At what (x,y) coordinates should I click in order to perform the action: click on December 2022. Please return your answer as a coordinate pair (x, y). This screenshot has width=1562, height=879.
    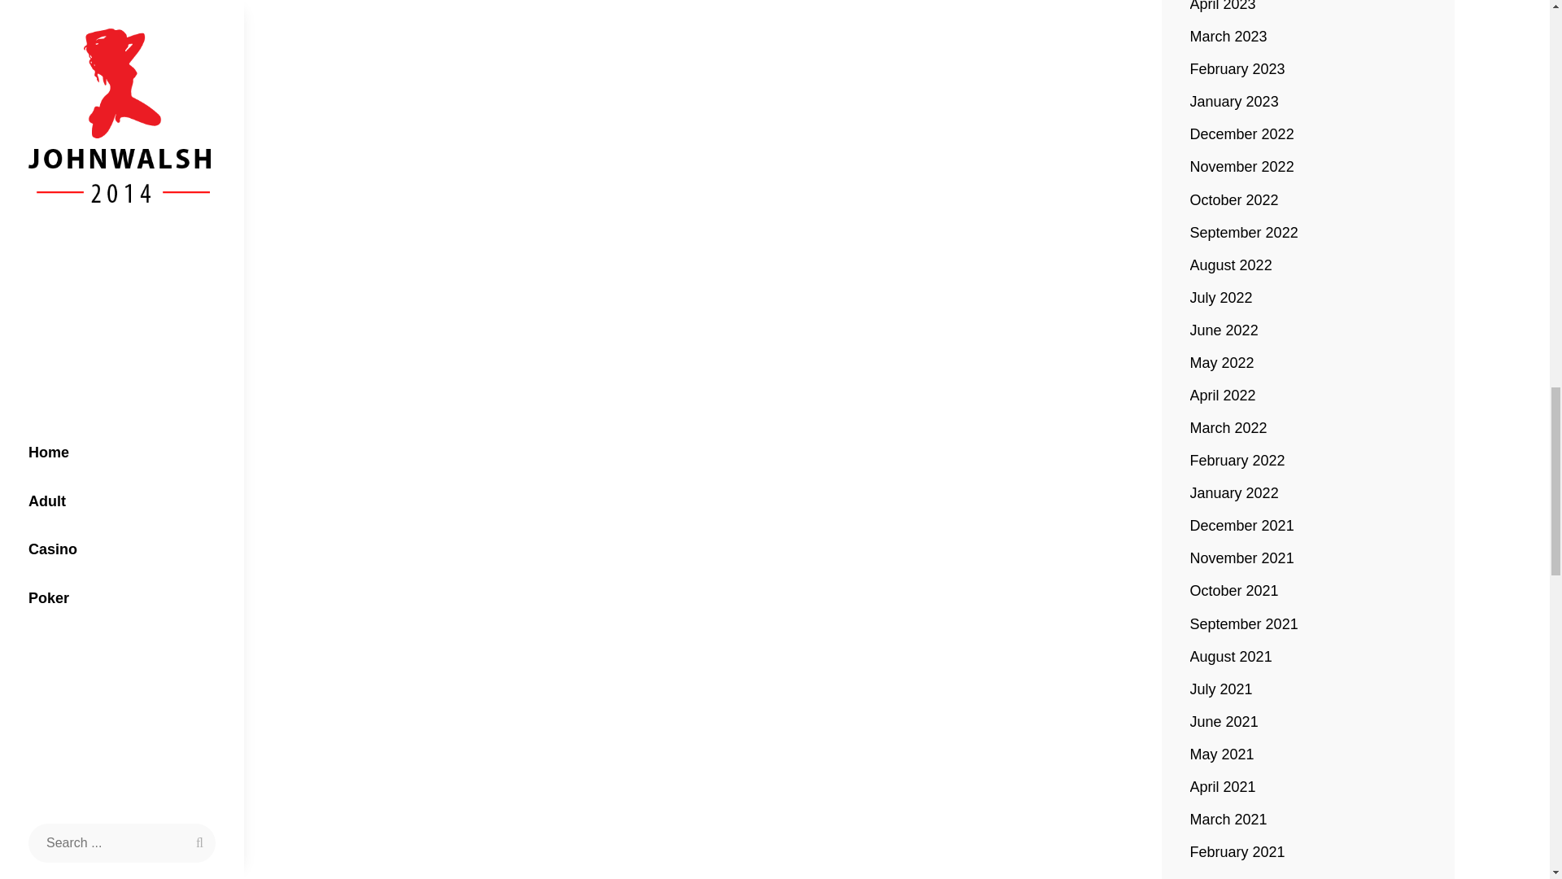
    Looking at the image, I should click on (1242, 134).